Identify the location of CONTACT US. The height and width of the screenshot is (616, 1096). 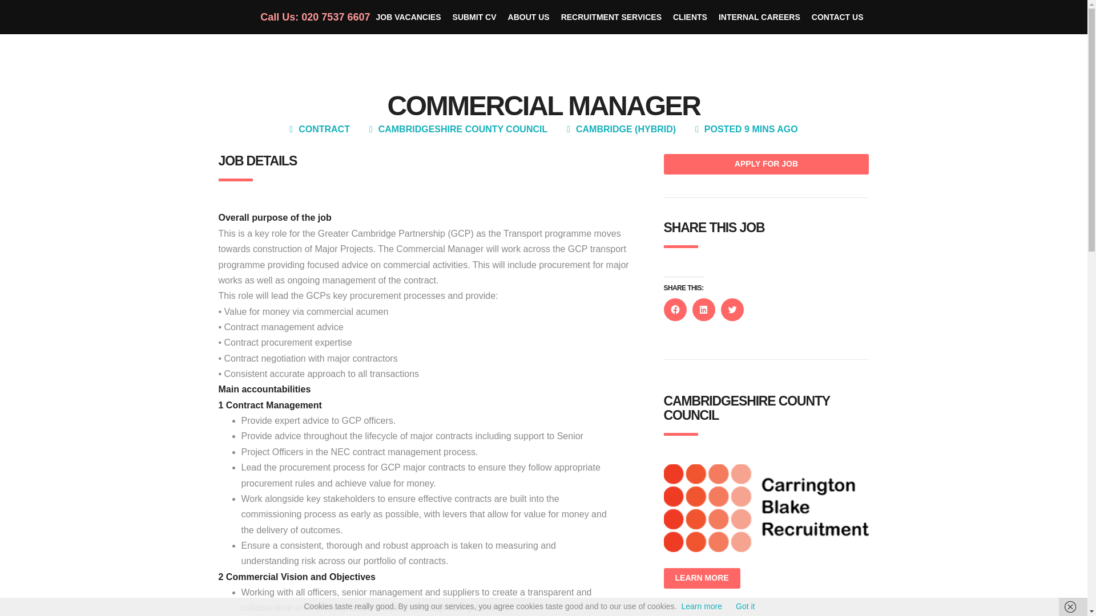
(837, 17).